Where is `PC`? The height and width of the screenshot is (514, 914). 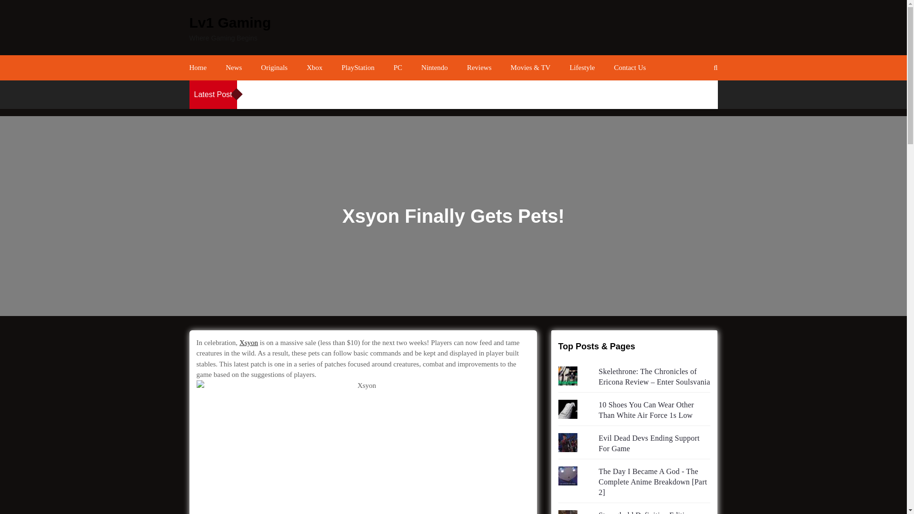 PC is located at coordinates (398, 68).